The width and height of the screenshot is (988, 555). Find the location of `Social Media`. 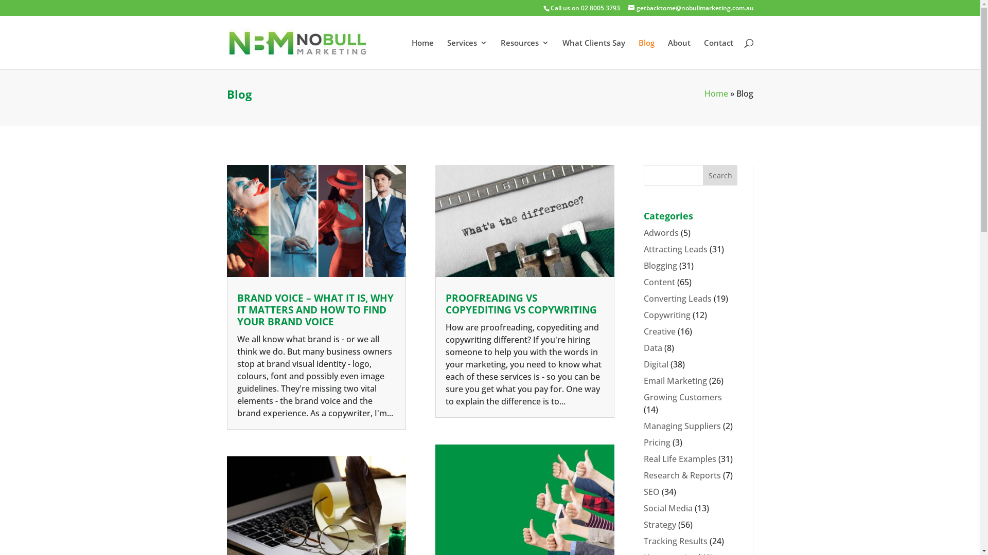

Social Media is located at coordinates (668, 508).